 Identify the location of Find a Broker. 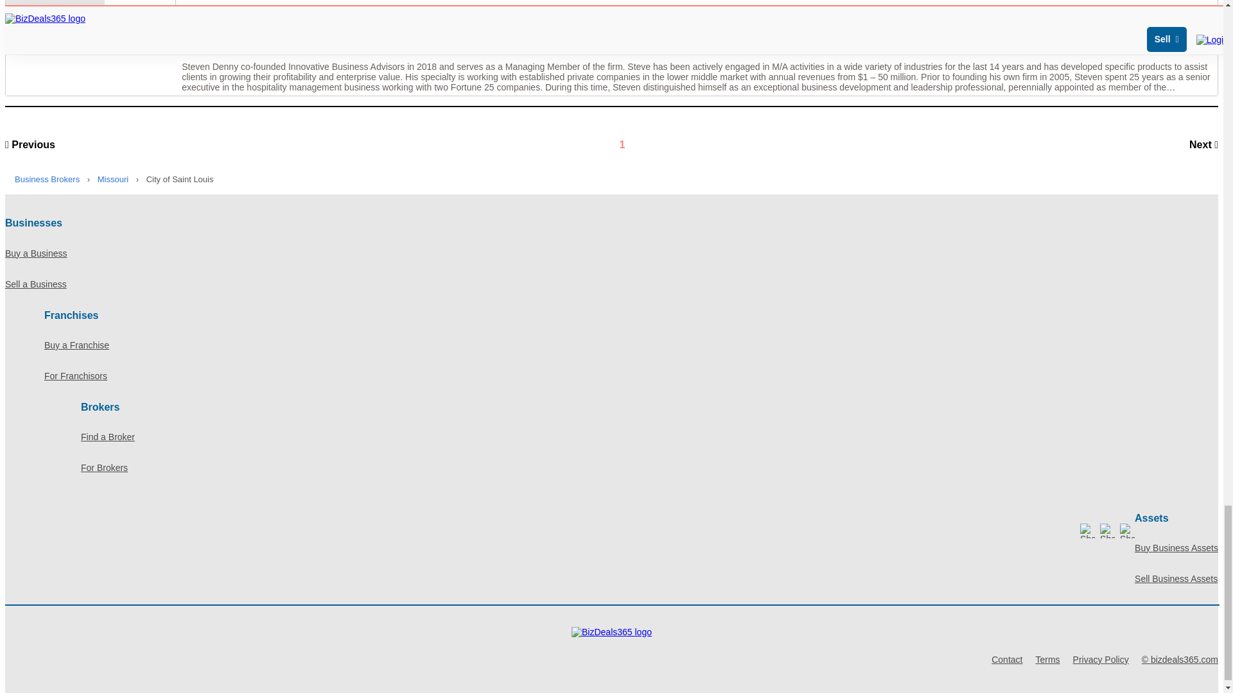
(649, 436).